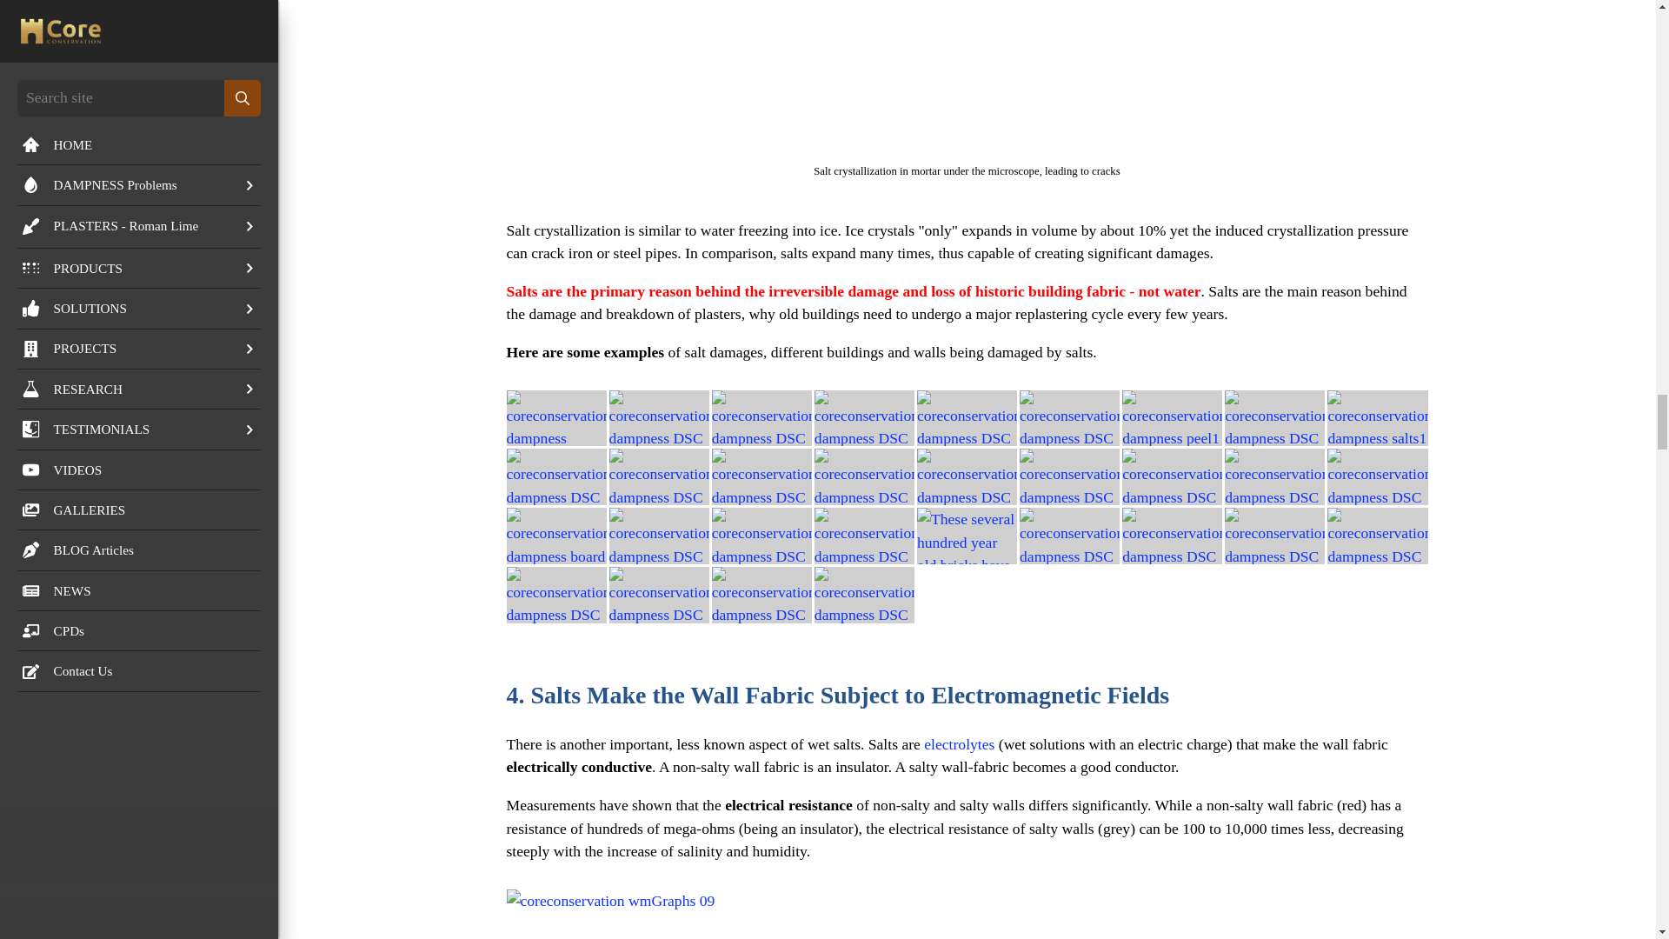 The image size is (1669, 939). Describe the element at coordinates (659, 419) in the screenshot. I see `The Effect of Salts in Old Buildings 6` at that location.